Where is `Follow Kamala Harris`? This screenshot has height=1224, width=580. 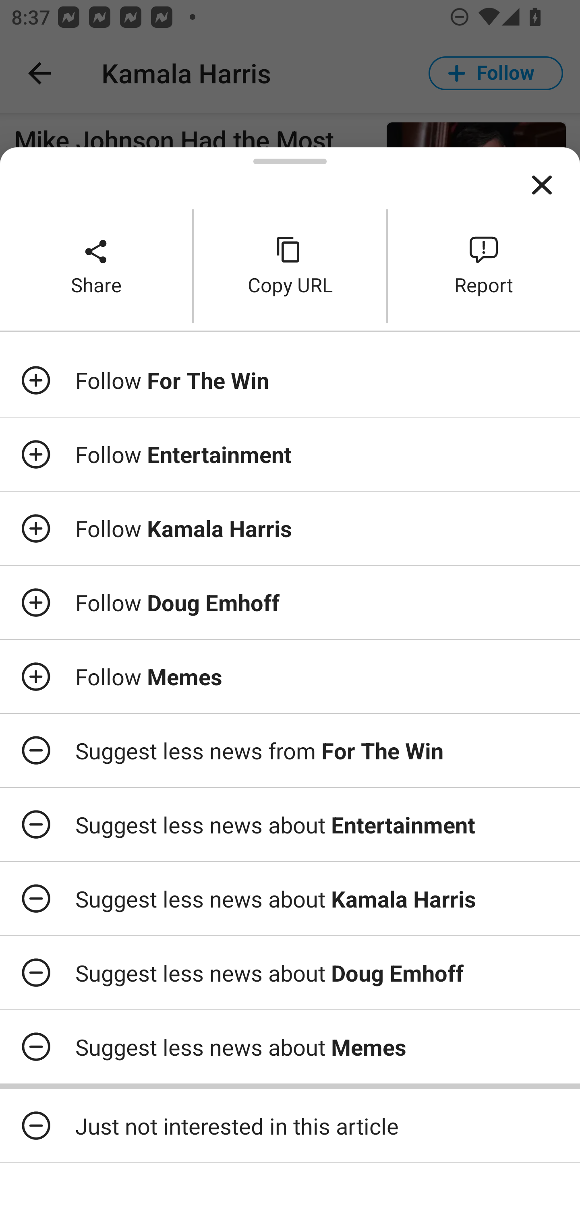
Follow Kamala Harris is located at coordinates (290, 529).